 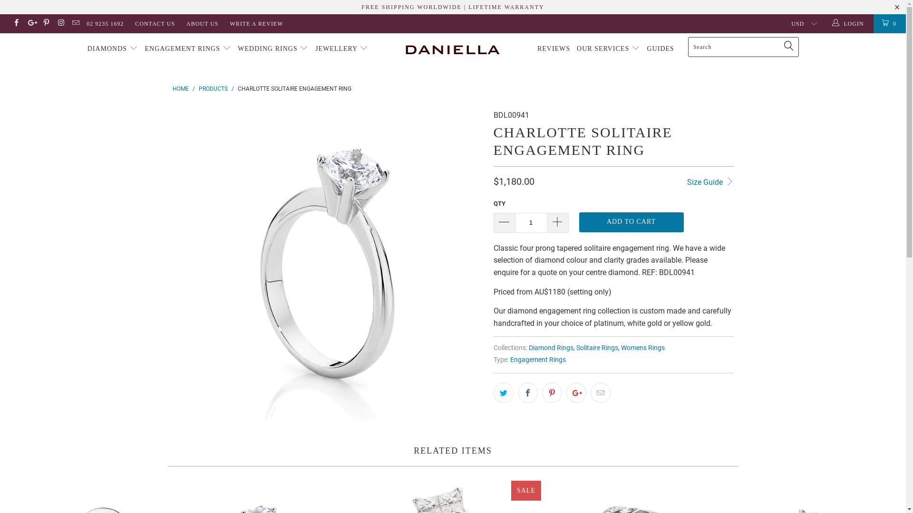 What do you see at coordinates (609, 49) in the screenshot?
I see `OUR SERVICES` at bounding box center [609, 49].